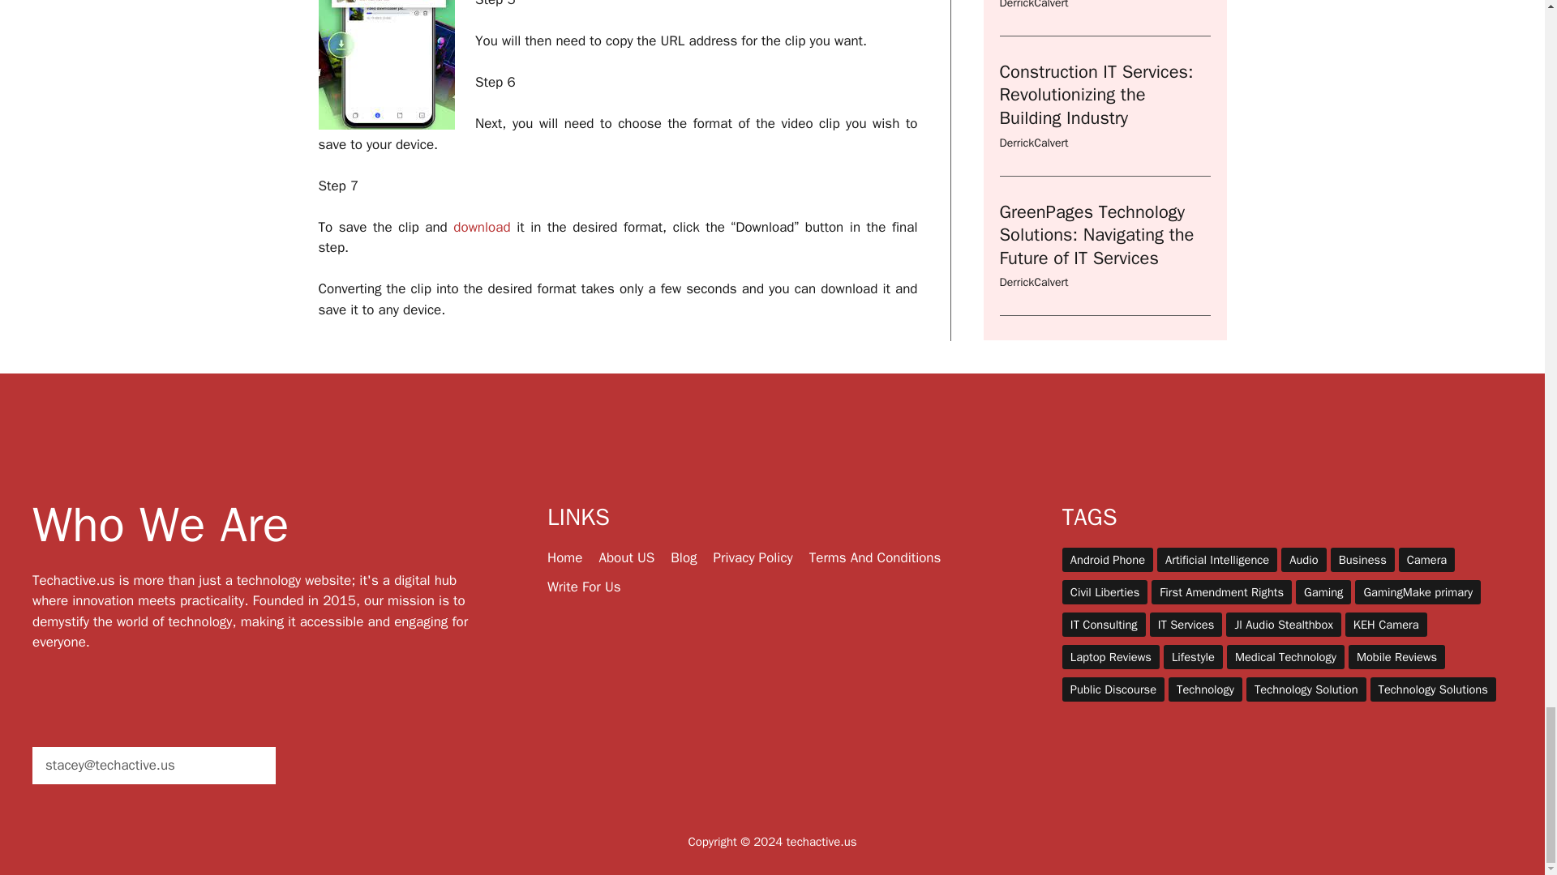  Describe the element at coordinates (1323, 592) in the screenshot. I see `Gaming` at that location.